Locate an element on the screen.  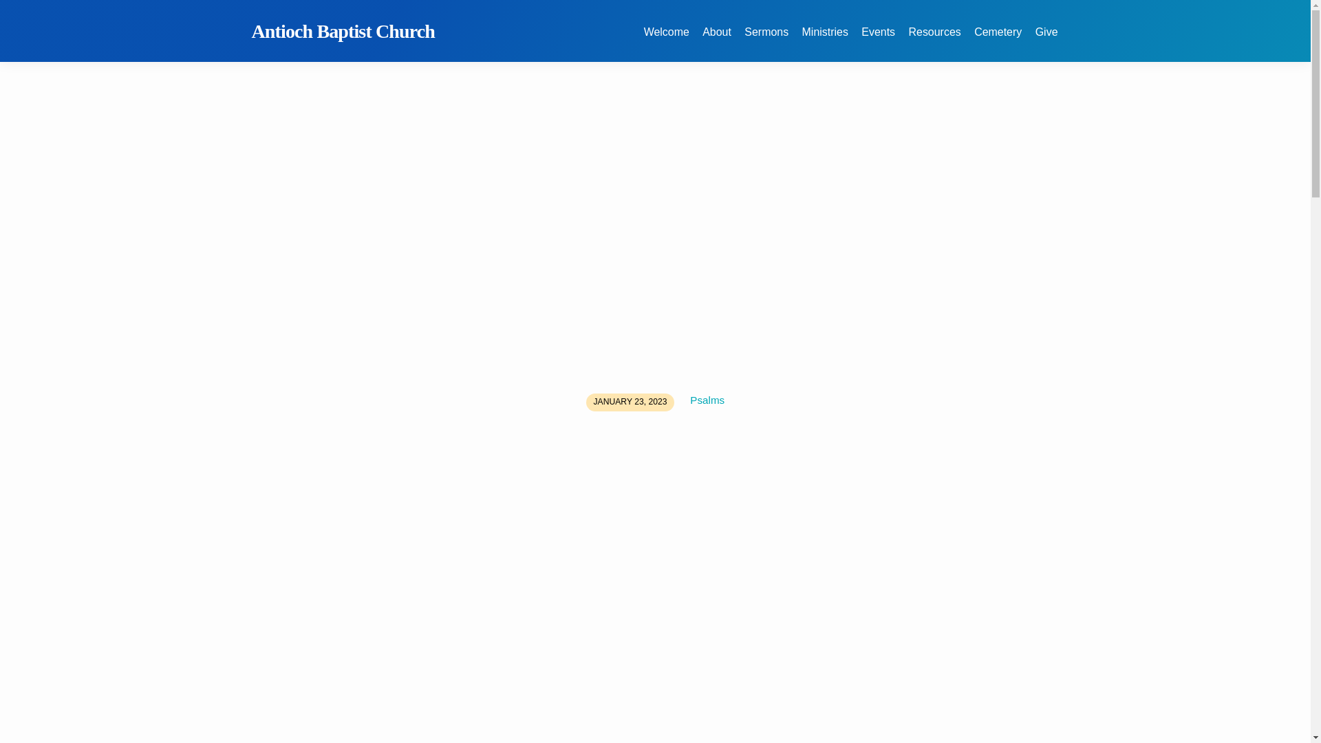
Resources is located at coordinates (934, 40).